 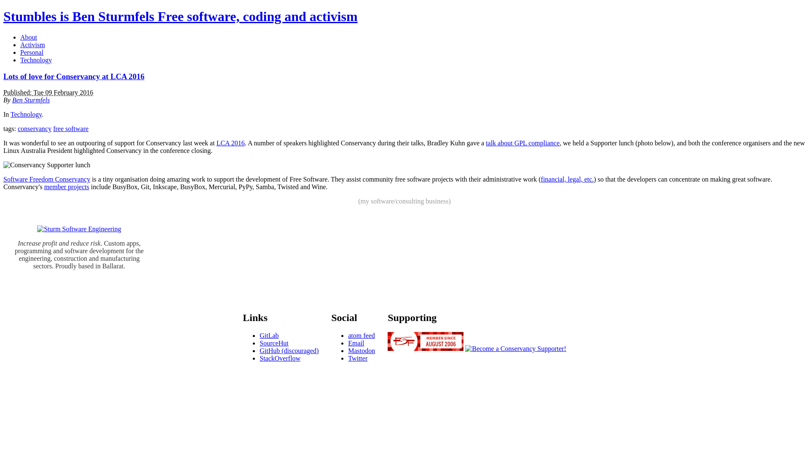 What do you see at coordinates (289, 351) in the screenshot?
I see `GitHub (discouraged)` at bounding box center [289, 351].